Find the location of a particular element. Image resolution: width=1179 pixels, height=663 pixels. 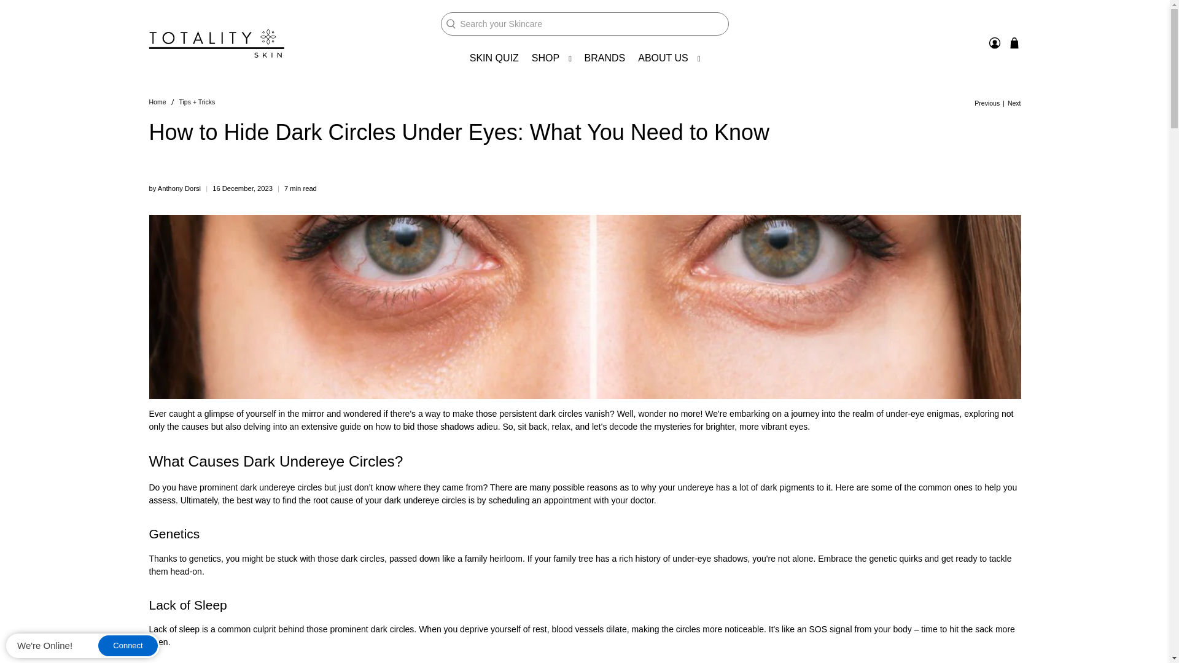

SHOP is located at coordinates (551, 58).